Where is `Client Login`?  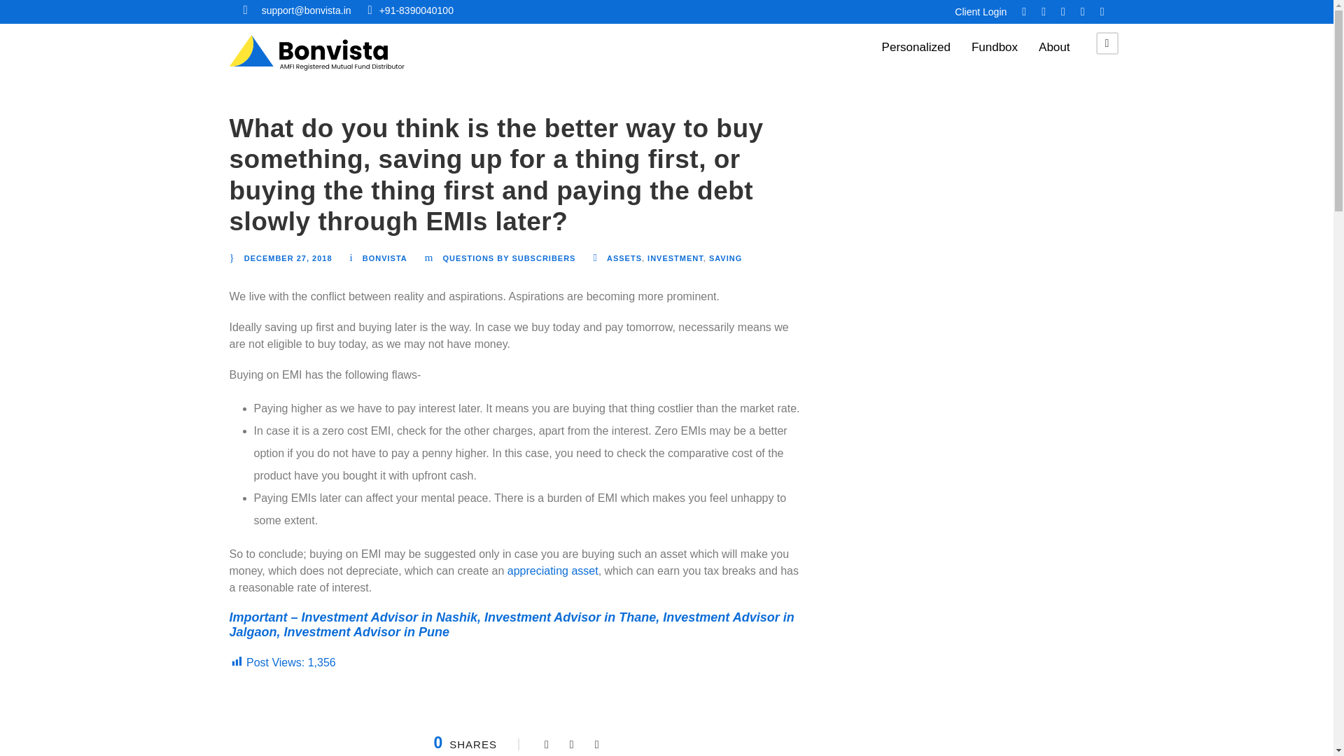 Client Login is located at coordinates (980, 11).